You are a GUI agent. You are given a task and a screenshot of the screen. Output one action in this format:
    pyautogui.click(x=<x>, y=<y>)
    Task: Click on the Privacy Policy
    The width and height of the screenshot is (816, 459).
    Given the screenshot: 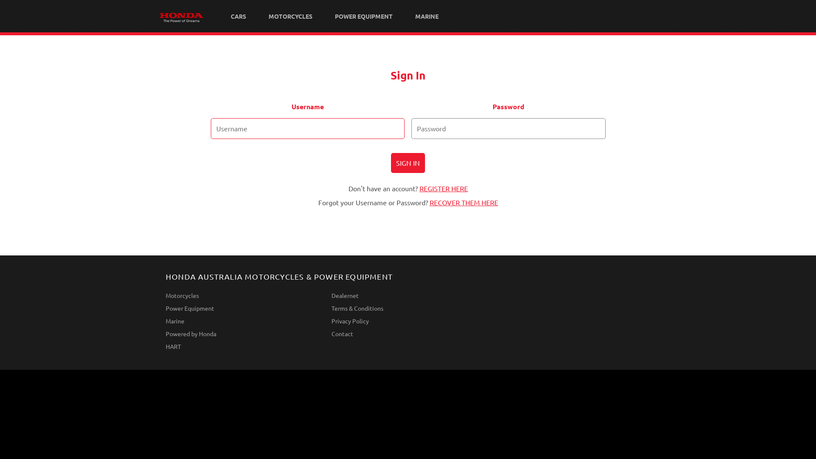 What is the action you would take?
    pyautogui.click(x=408, y=320)
    